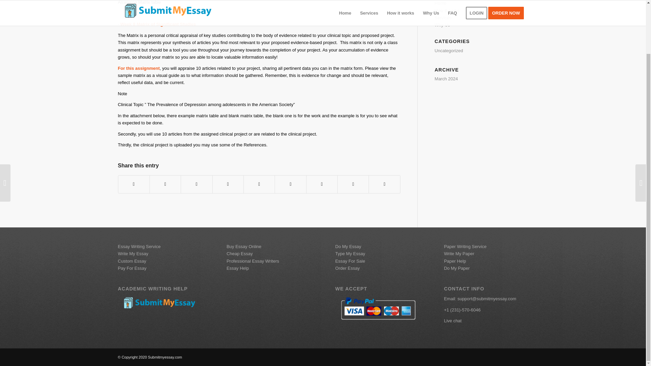 The image size is (651, 366). What do you see at coordinates (446, 79) in the screenshot?
I see `March 2024` at bounding box center [446, 79].